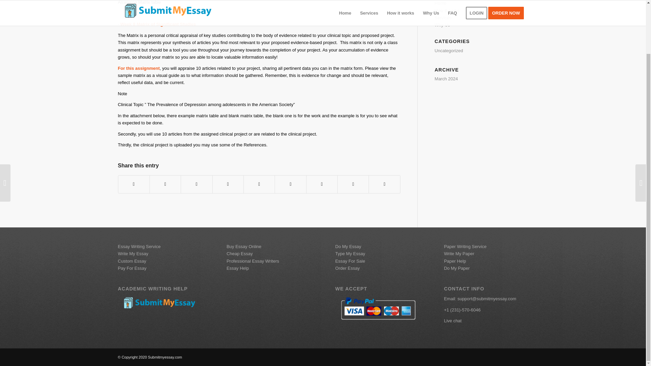 The image size is (651, 366). What do you see at coordinates (446, 79) in the screenshot?
I see `March 2024` at bounding box center [446, 79].